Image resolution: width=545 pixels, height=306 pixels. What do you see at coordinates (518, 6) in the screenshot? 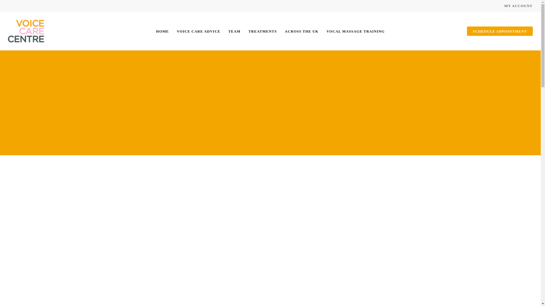
I see `MY ACCOUNT` at bounding box center [518, 6].